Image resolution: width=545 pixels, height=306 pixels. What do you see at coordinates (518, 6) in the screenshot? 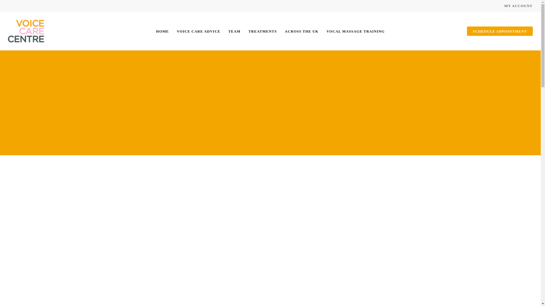
I see `MY ACCOUNT` at bounding box center [518, 6].